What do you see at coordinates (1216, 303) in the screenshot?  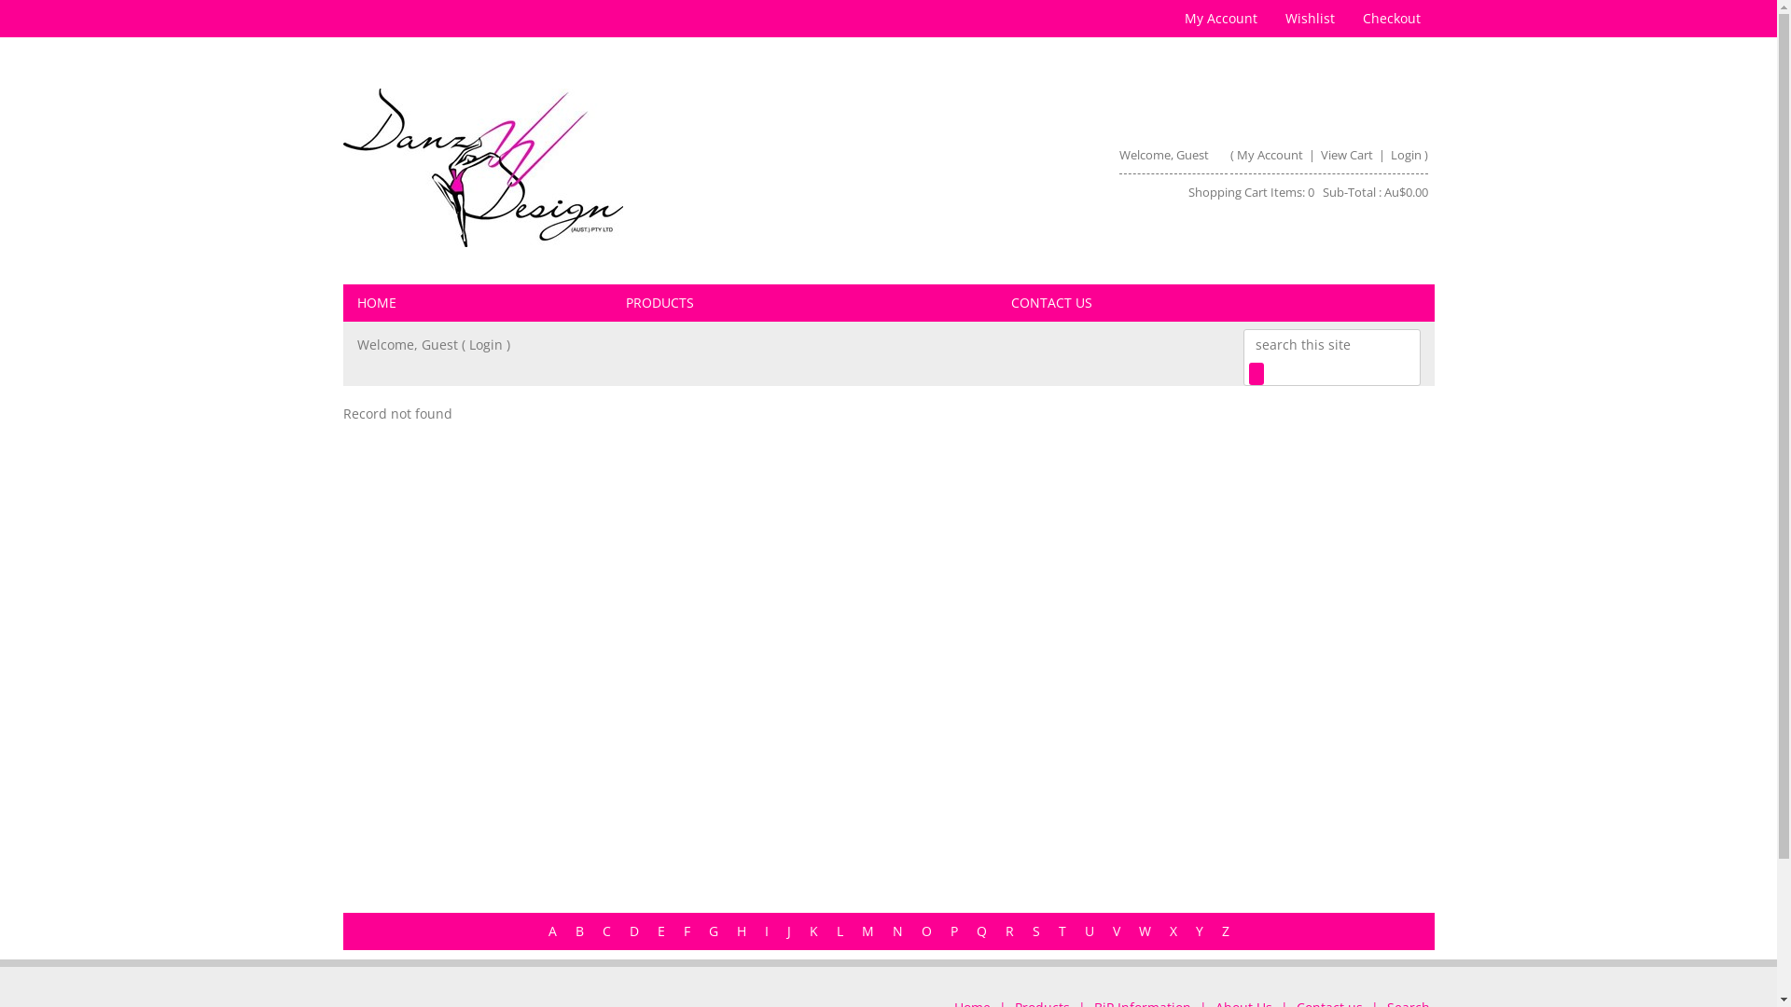 I see `CONTACT US` at bounding box center [1216, 303].